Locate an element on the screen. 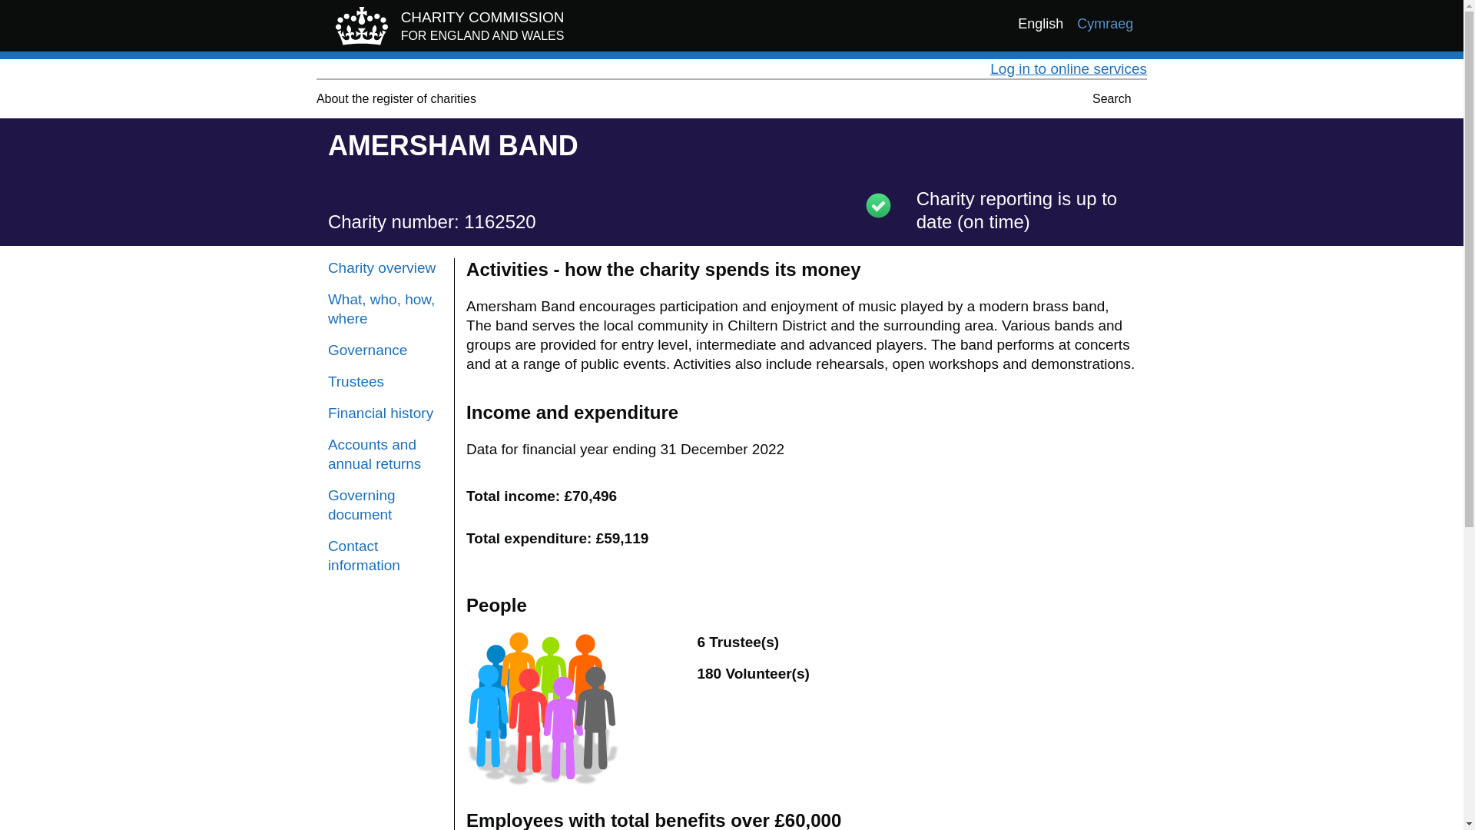 This screenshot has width=1475, height=830. What, who, how, where is located at coordinates (385, 308).